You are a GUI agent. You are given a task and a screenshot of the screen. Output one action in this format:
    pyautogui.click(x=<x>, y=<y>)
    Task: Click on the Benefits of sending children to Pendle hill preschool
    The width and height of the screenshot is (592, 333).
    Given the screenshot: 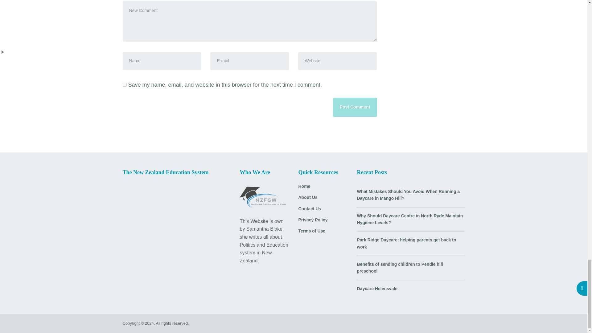 What is the action you would take?
    pyautogui.click(x=411, y=268)
    